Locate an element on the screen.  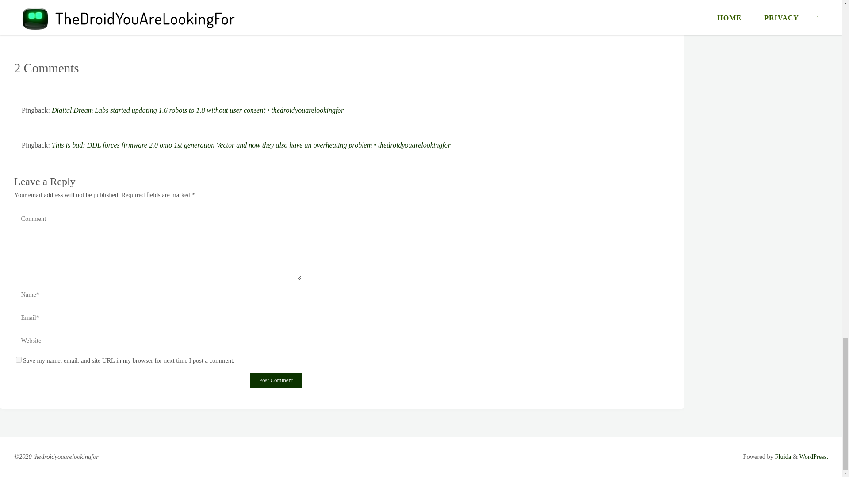
yes is located at coordinates (19, 360).